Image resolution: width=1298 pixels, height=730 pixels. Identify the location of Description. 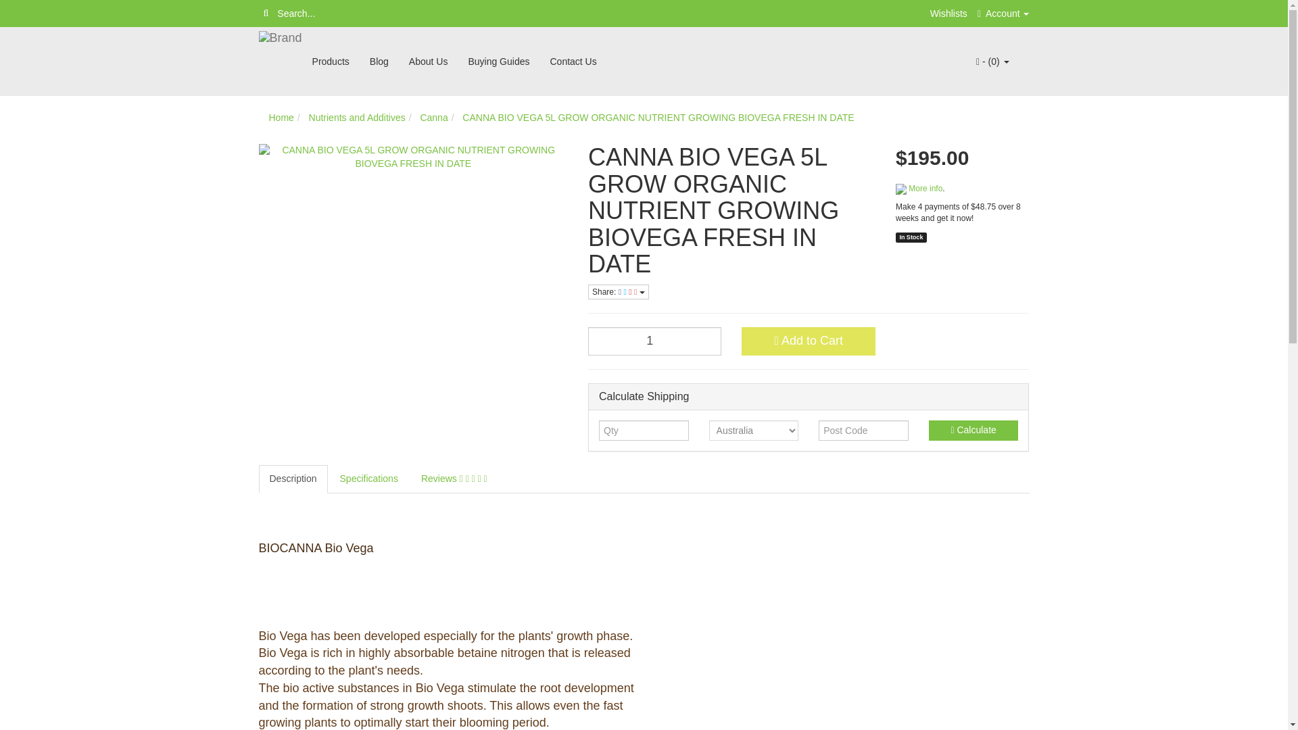
(292, 479).